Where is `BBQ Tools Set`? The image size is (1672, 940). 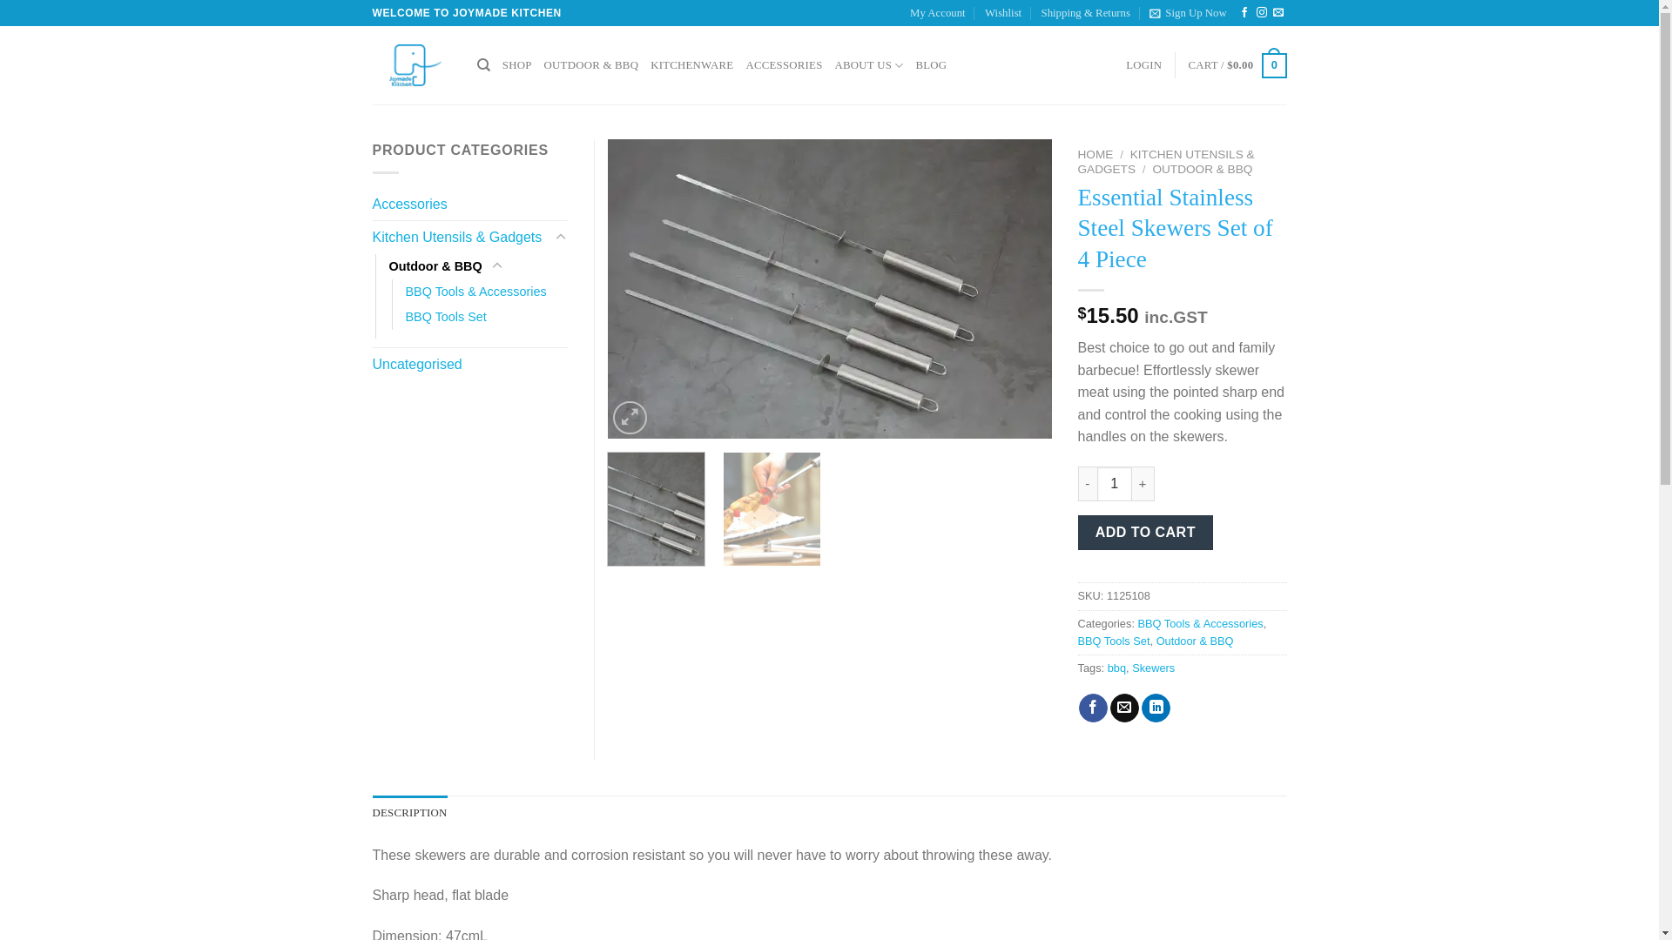
BBQ Tools Set is located at coordinates (1115, 641).